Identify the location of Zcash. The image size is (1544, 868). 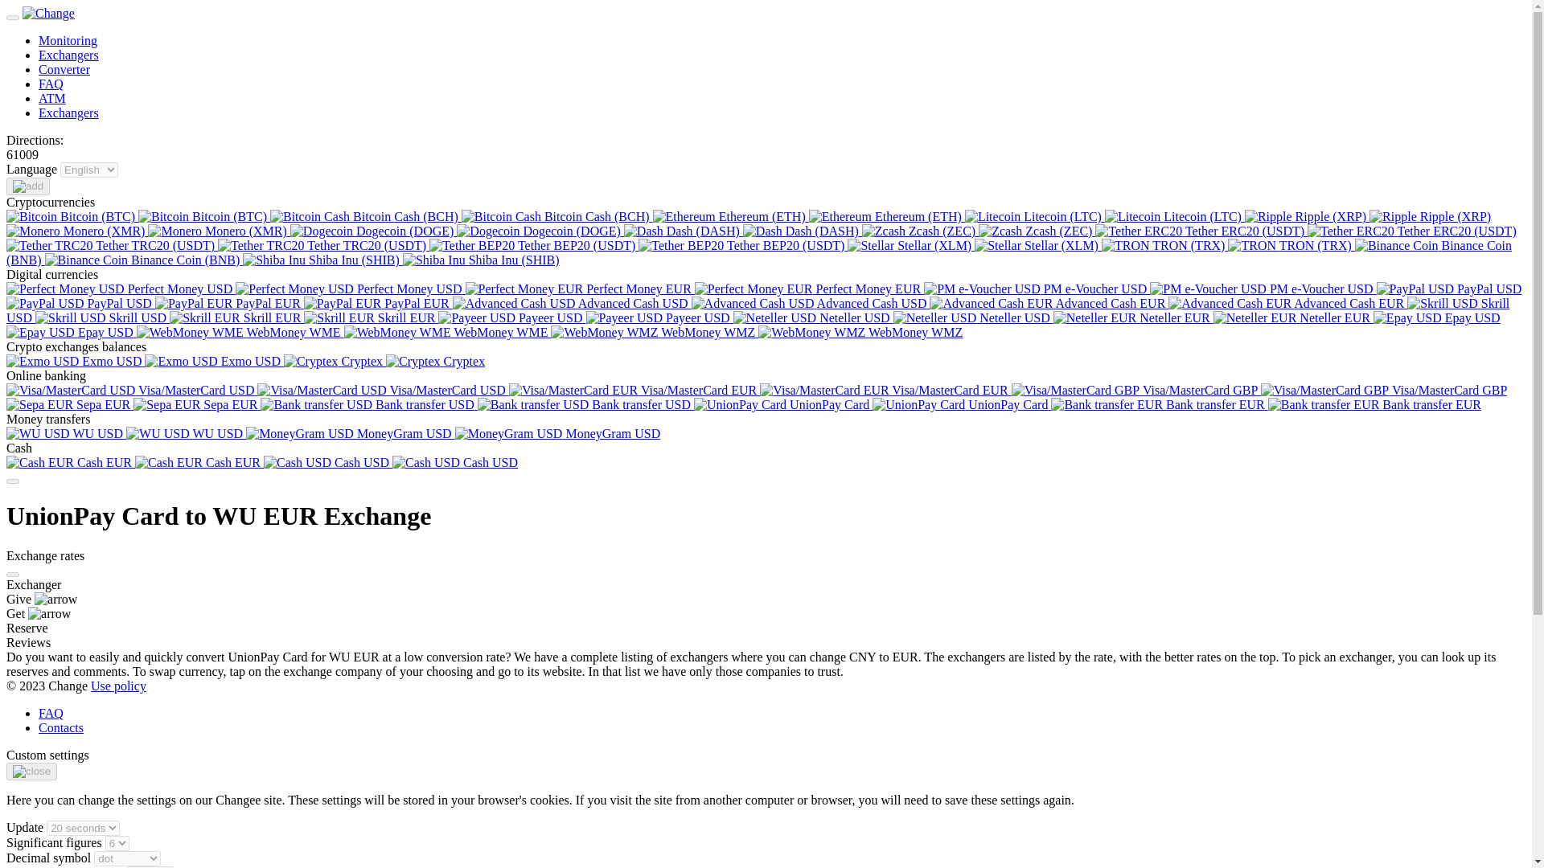
(883, 231).